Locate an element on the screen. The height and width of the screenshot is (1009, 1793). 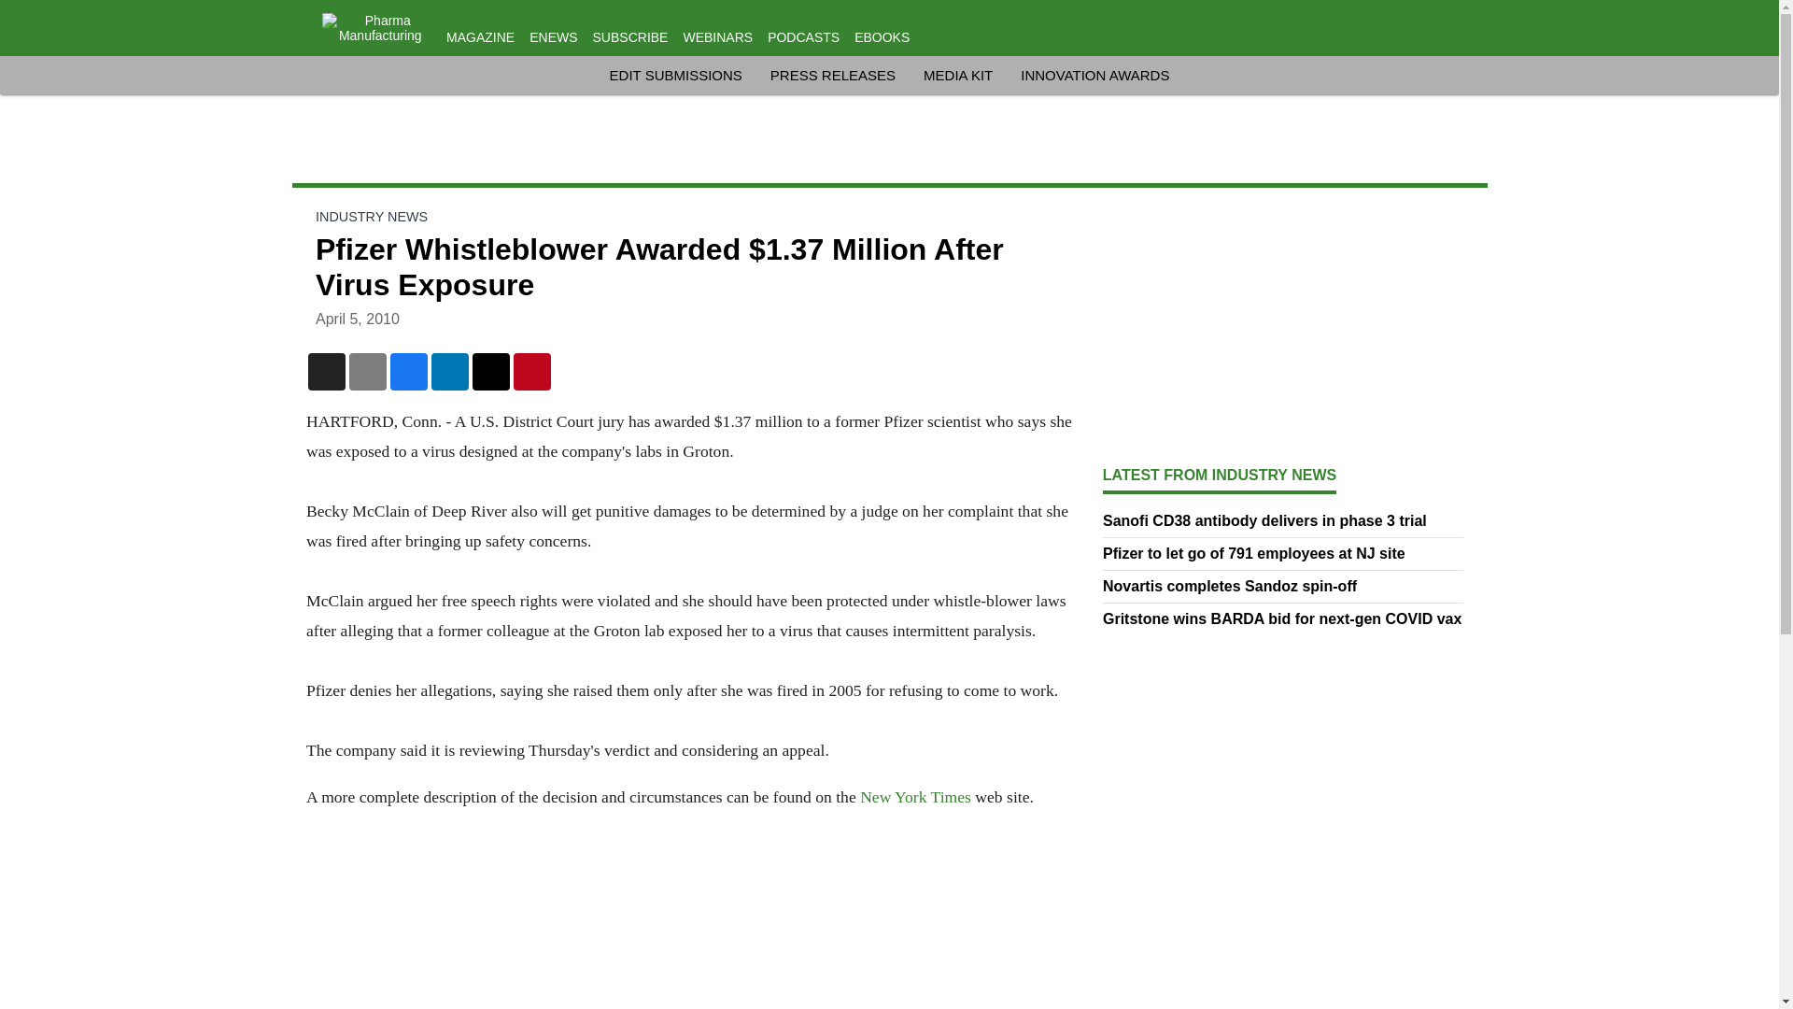
Pfizer Whistleblower article is located at coordinates (915, 796).